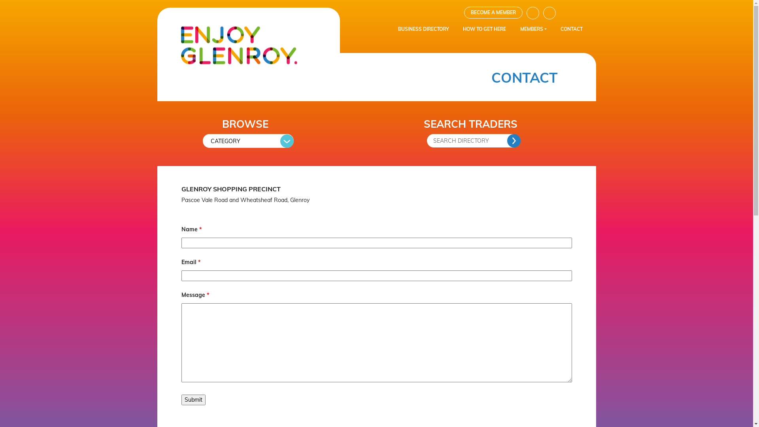 The width and height of the screenshot is (759, 427). I want to click on Submit, so click(193, 400).